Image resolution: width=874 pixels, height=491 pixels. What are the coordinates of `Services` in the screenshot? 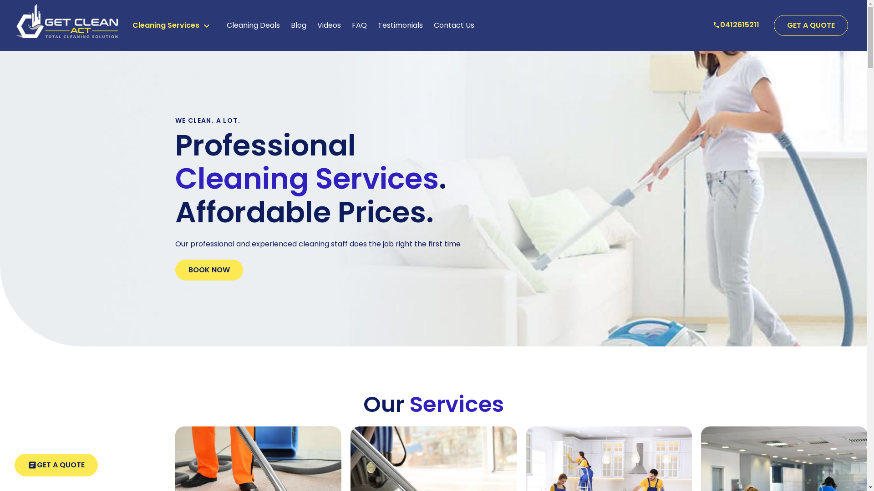 It's located at (457, 404).